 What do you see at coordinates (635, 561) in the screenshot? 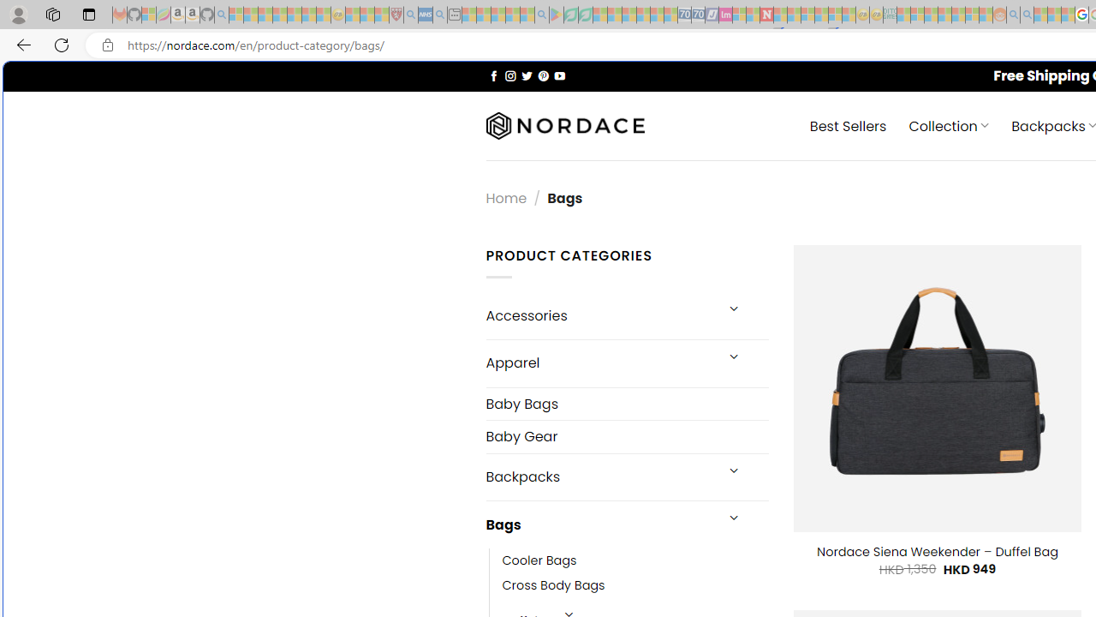
I see `Cooler Bags` at bounding box center [635, 561].